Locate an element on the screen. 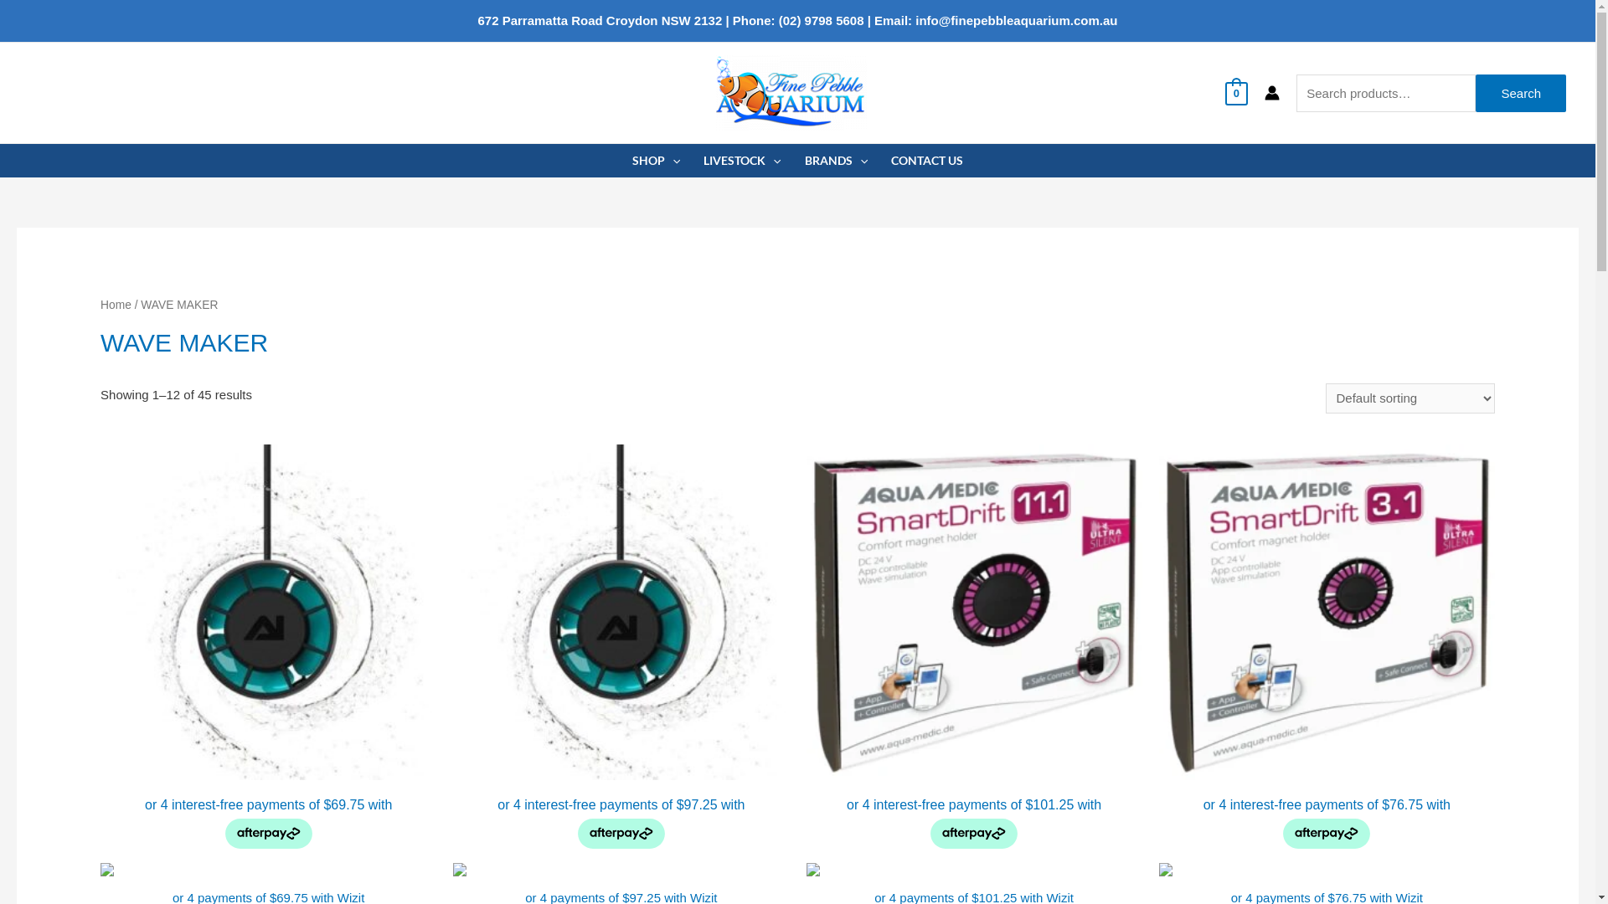  LIVESTOCK is located at coordinates (742, 161).